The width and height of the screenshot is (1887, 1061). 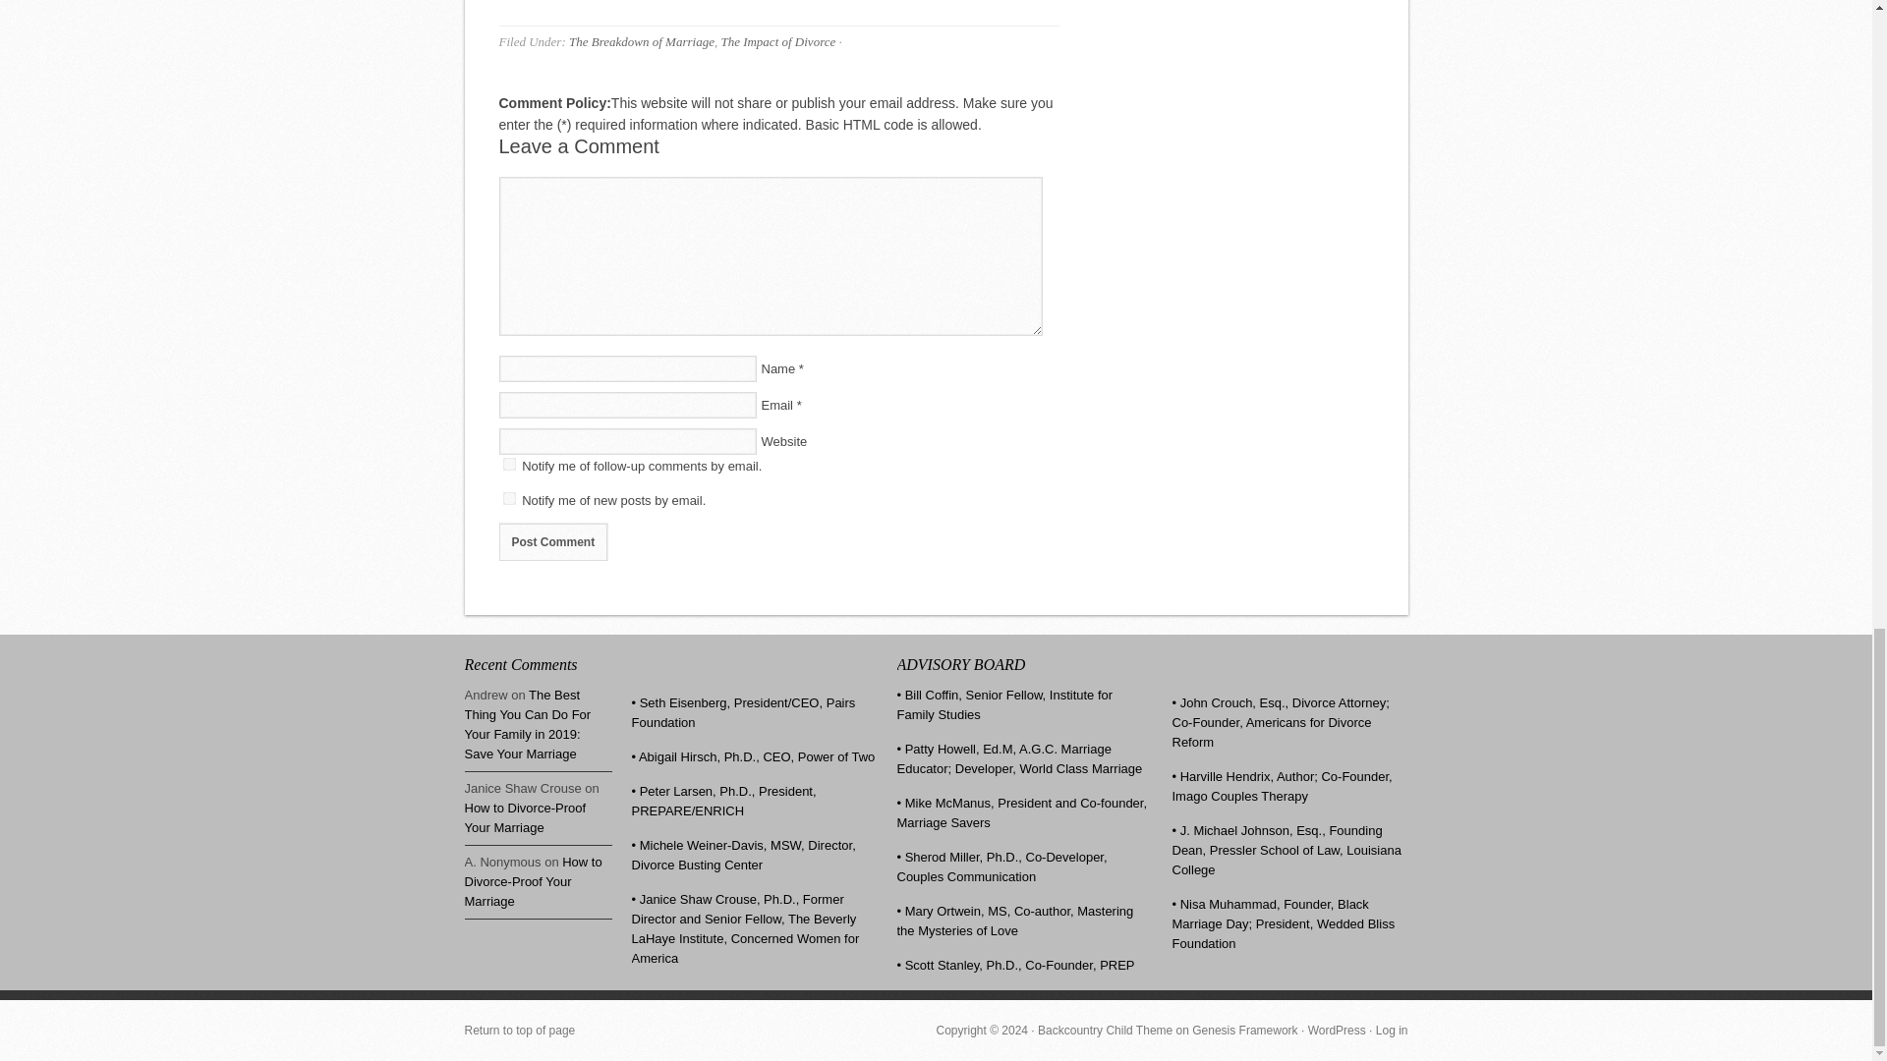 I want to click on subscribe, so click(x=509, y=499).